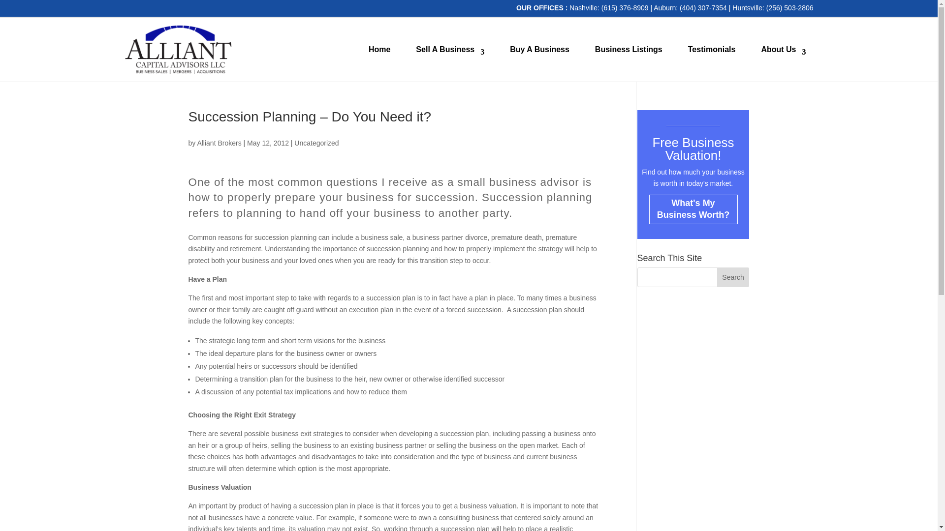 Image resolution: width=945 pixels, height=531 pixels. Describe the element at coordinates (219, 143) in the screenshot. I see `Posts by Alliant Brokers` at that location.